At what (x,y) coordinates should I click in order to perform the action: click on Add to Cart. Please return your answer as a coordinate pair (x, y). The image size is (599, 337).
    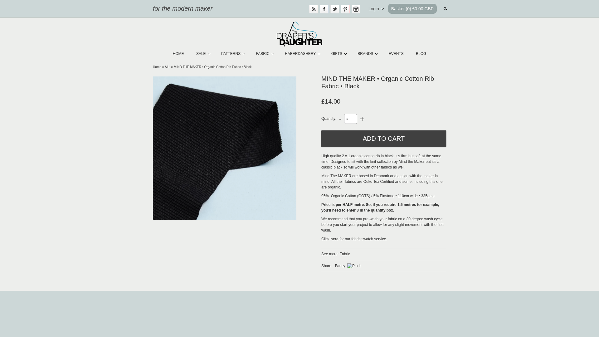
    Looking at the image, I should click on (384, 139).